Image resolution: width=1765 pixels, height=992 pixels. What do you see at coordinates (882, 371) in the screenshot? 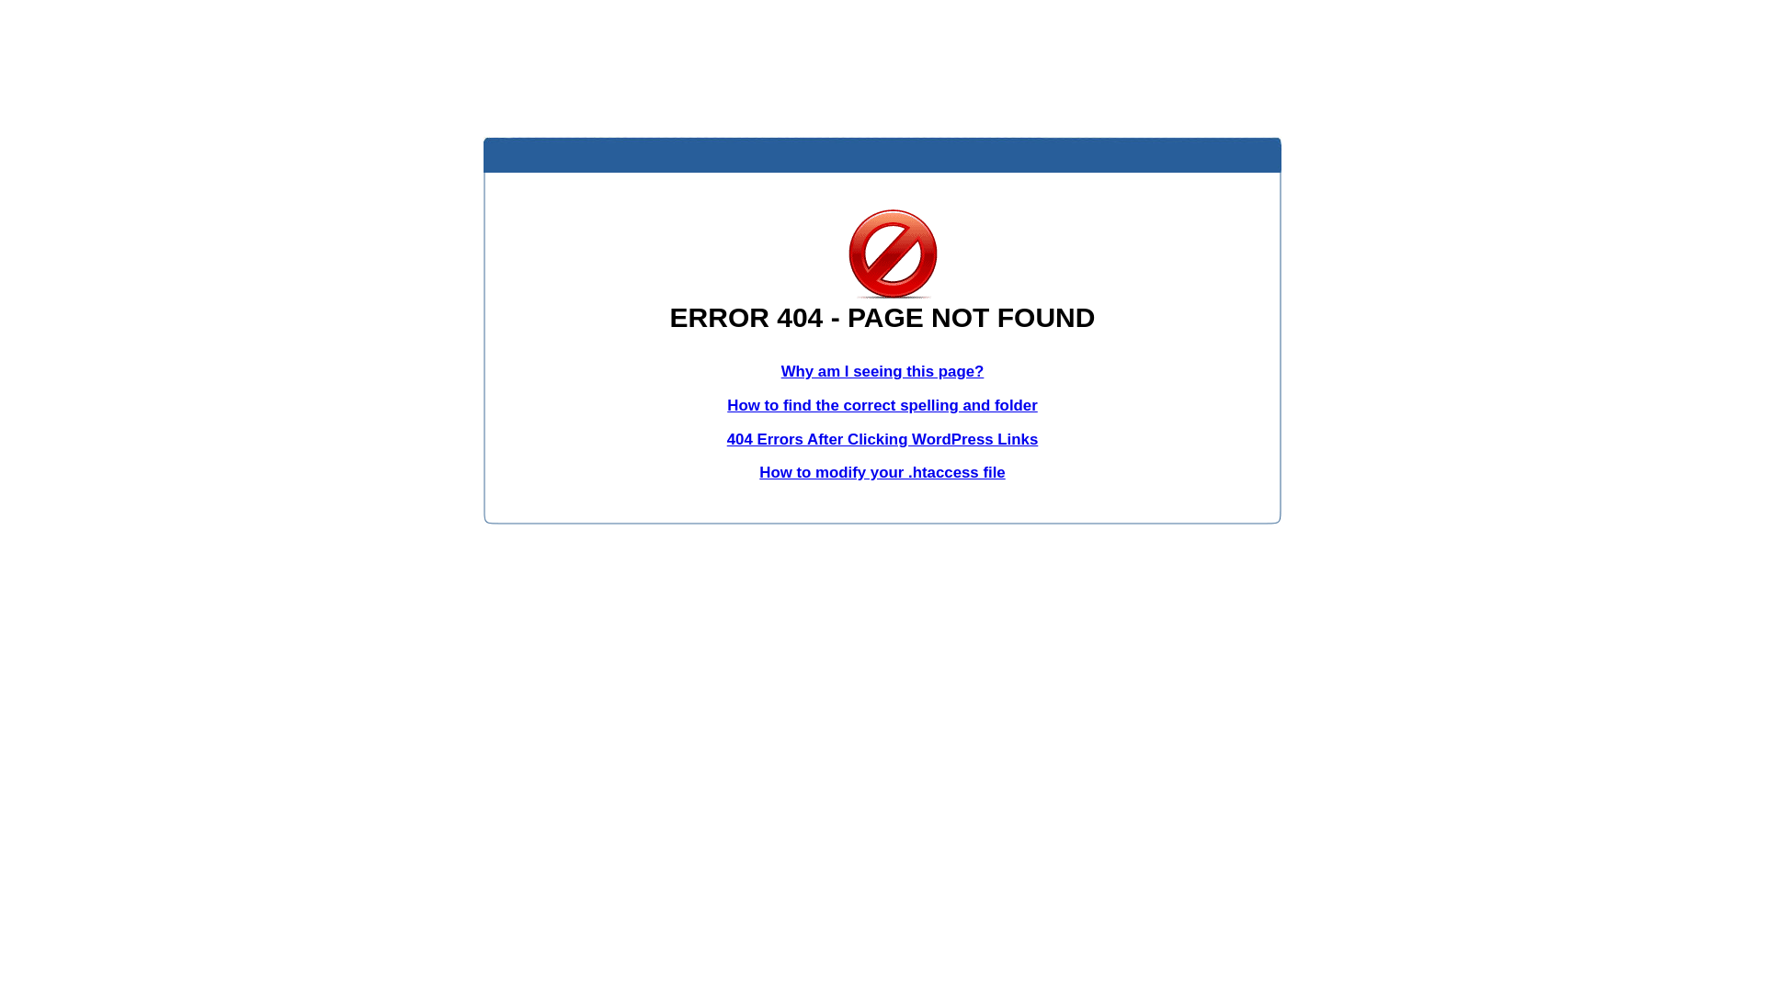
I see `Why am I seeing this page?` at bounding box center [882, 371].